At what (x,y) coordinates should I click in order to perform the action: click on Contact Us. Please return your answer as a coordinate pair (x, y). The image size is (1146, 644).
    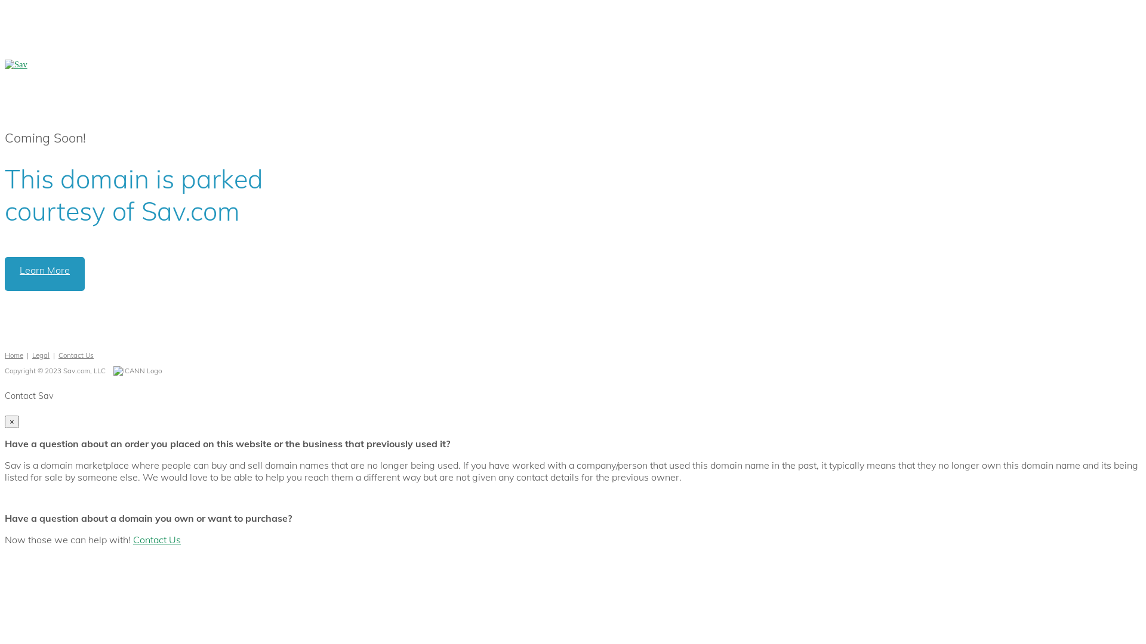
    Looking at the image, I should click on (157, 540).